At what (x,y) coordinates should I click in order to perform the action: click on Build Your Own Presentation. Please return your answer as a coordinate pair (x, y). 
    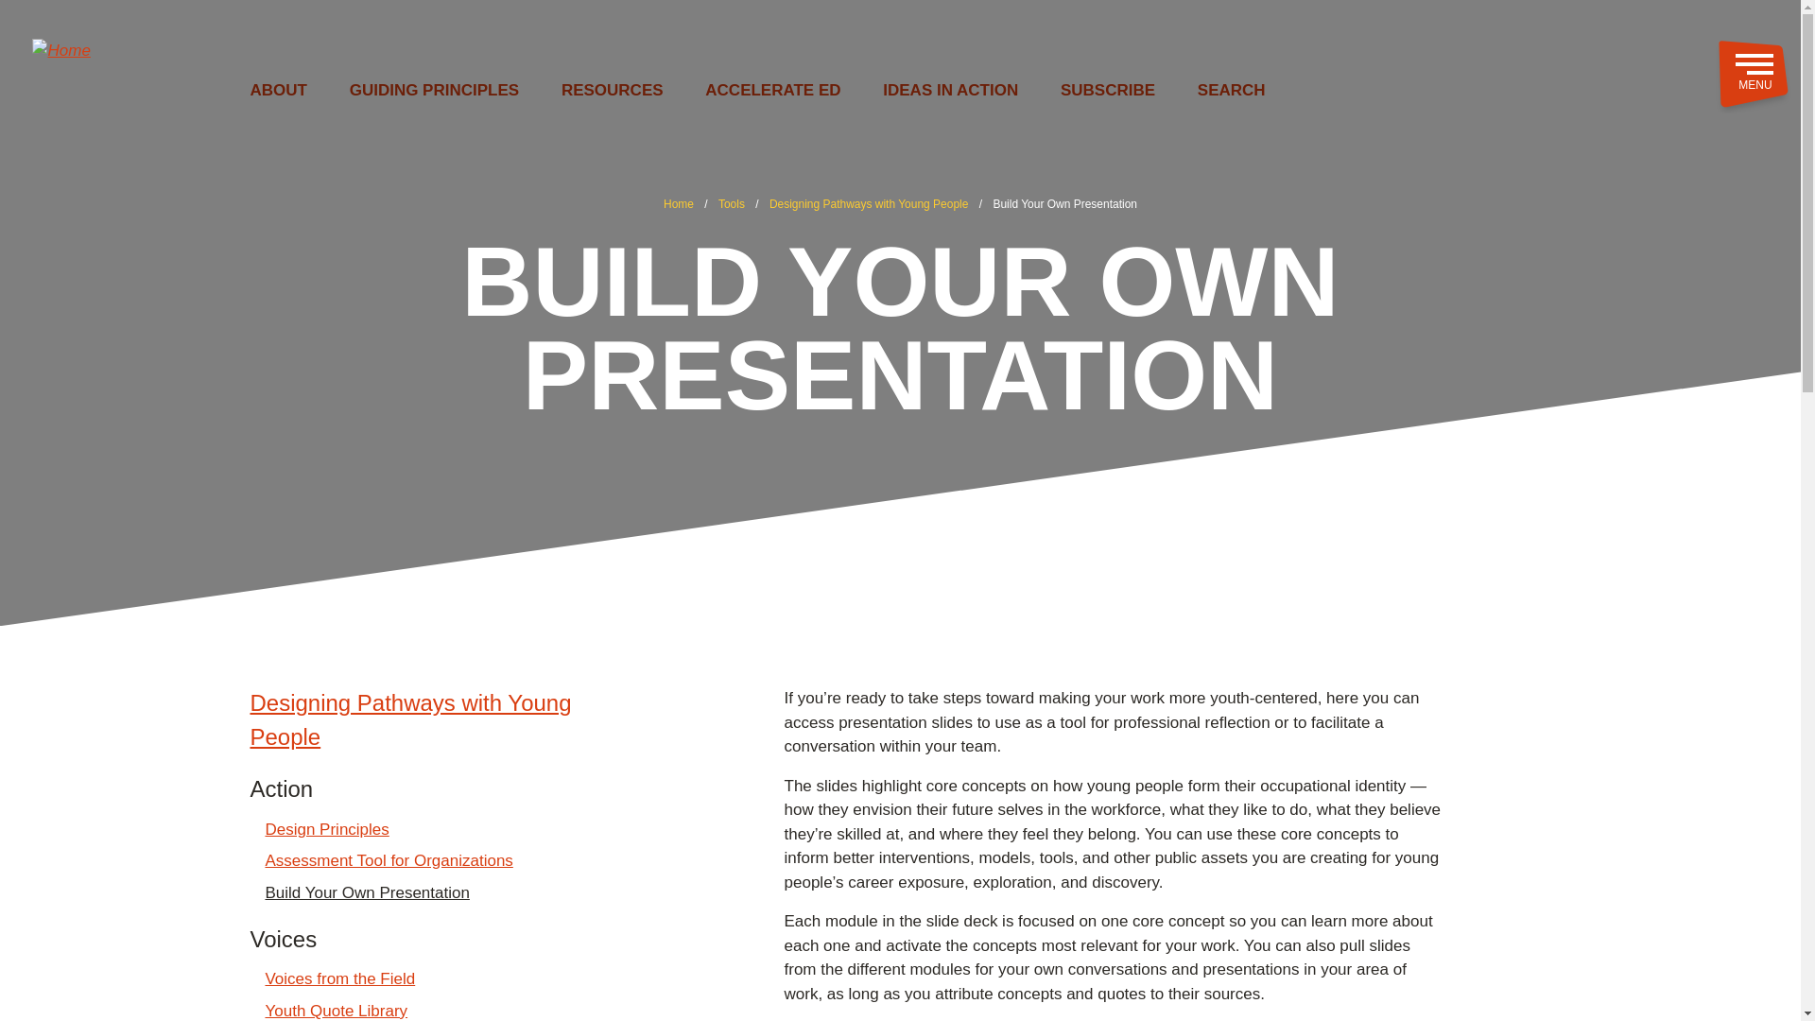
    Looking at the image, I should click on (367, 892).